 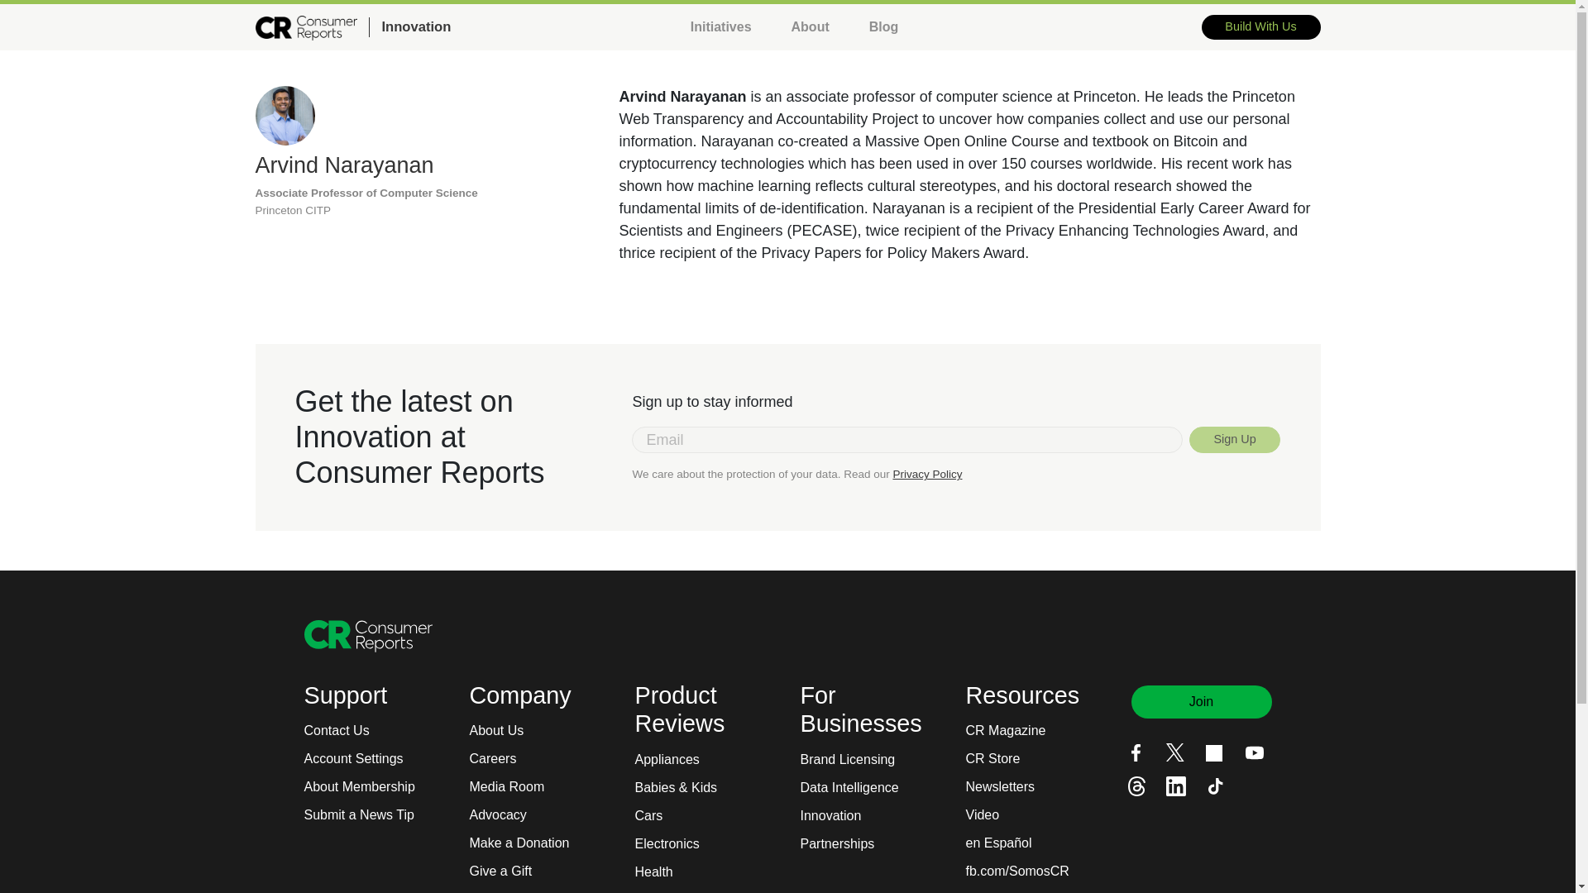 I want to click on Facebook, so click(x=1135, y=752).